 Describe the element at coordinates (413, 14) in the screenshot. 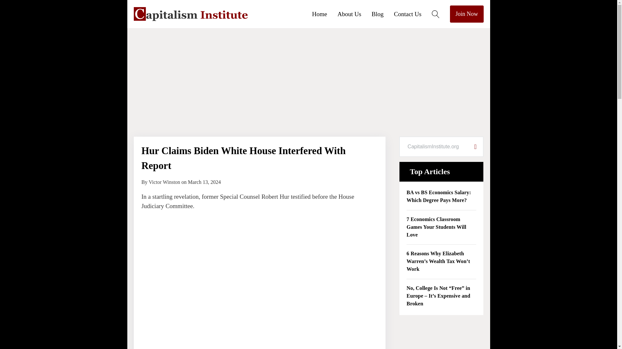

I see `Contact Us` at that location.